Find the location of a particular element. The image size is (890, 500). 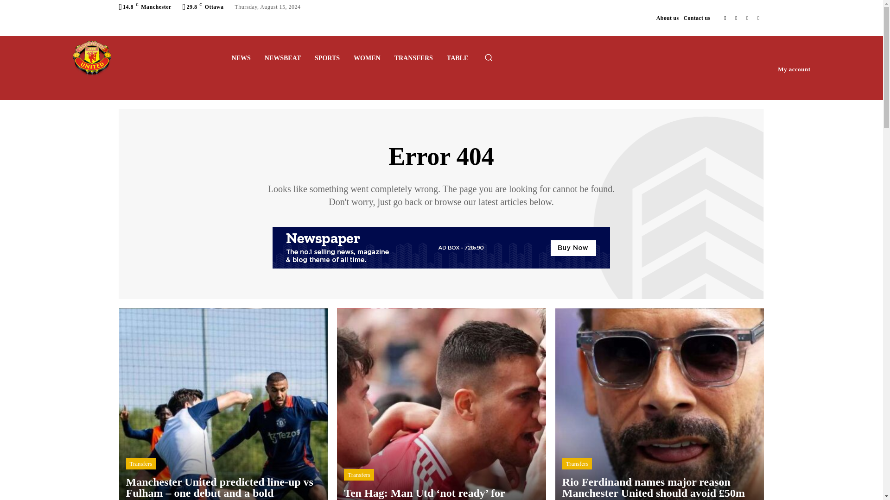

Twitter is located at coordinates (747, 18).